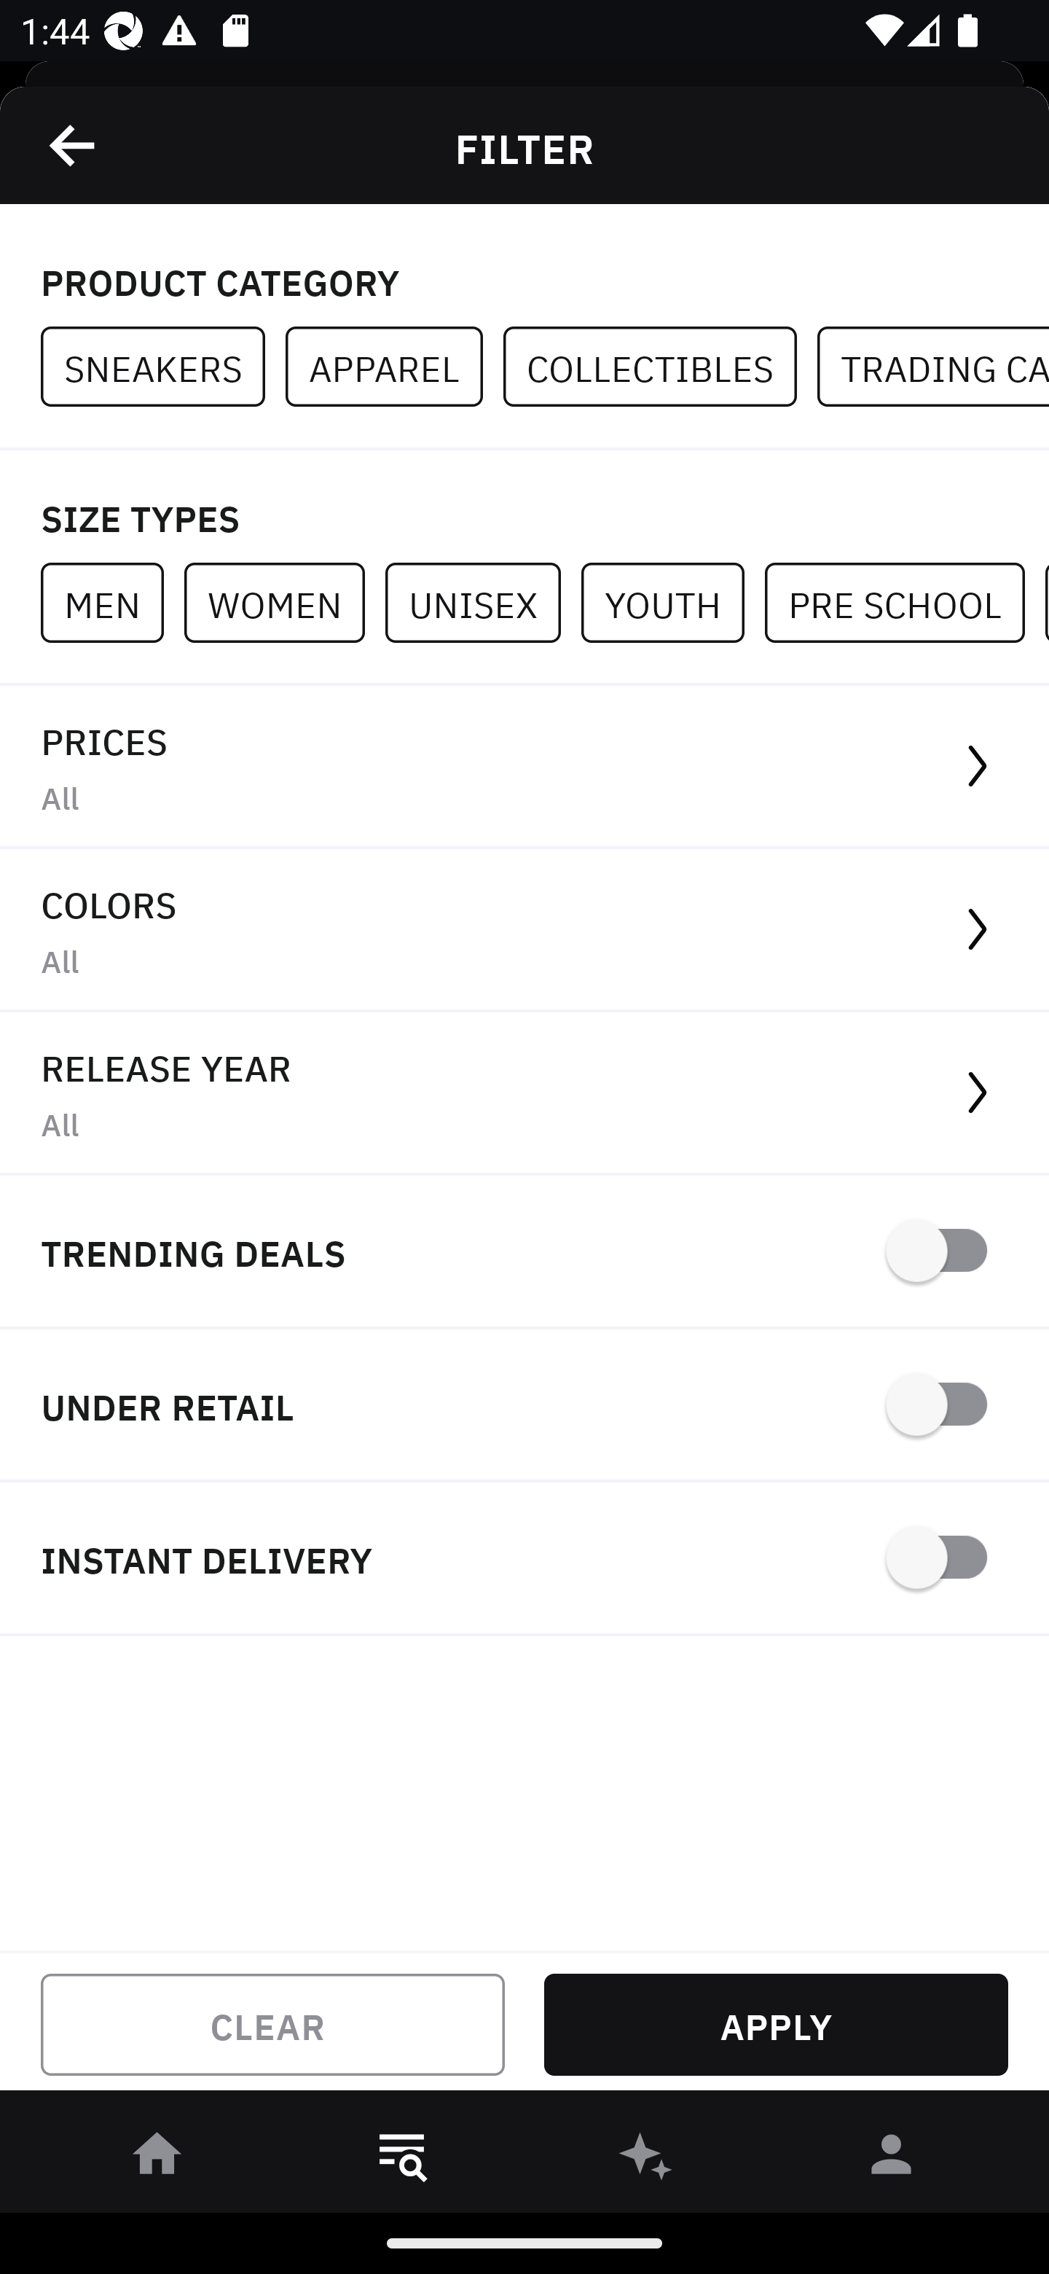 The height and width of the screenshot is (2274, 1049). I want to click on TRENDING DEALS, so click(524, 1253).